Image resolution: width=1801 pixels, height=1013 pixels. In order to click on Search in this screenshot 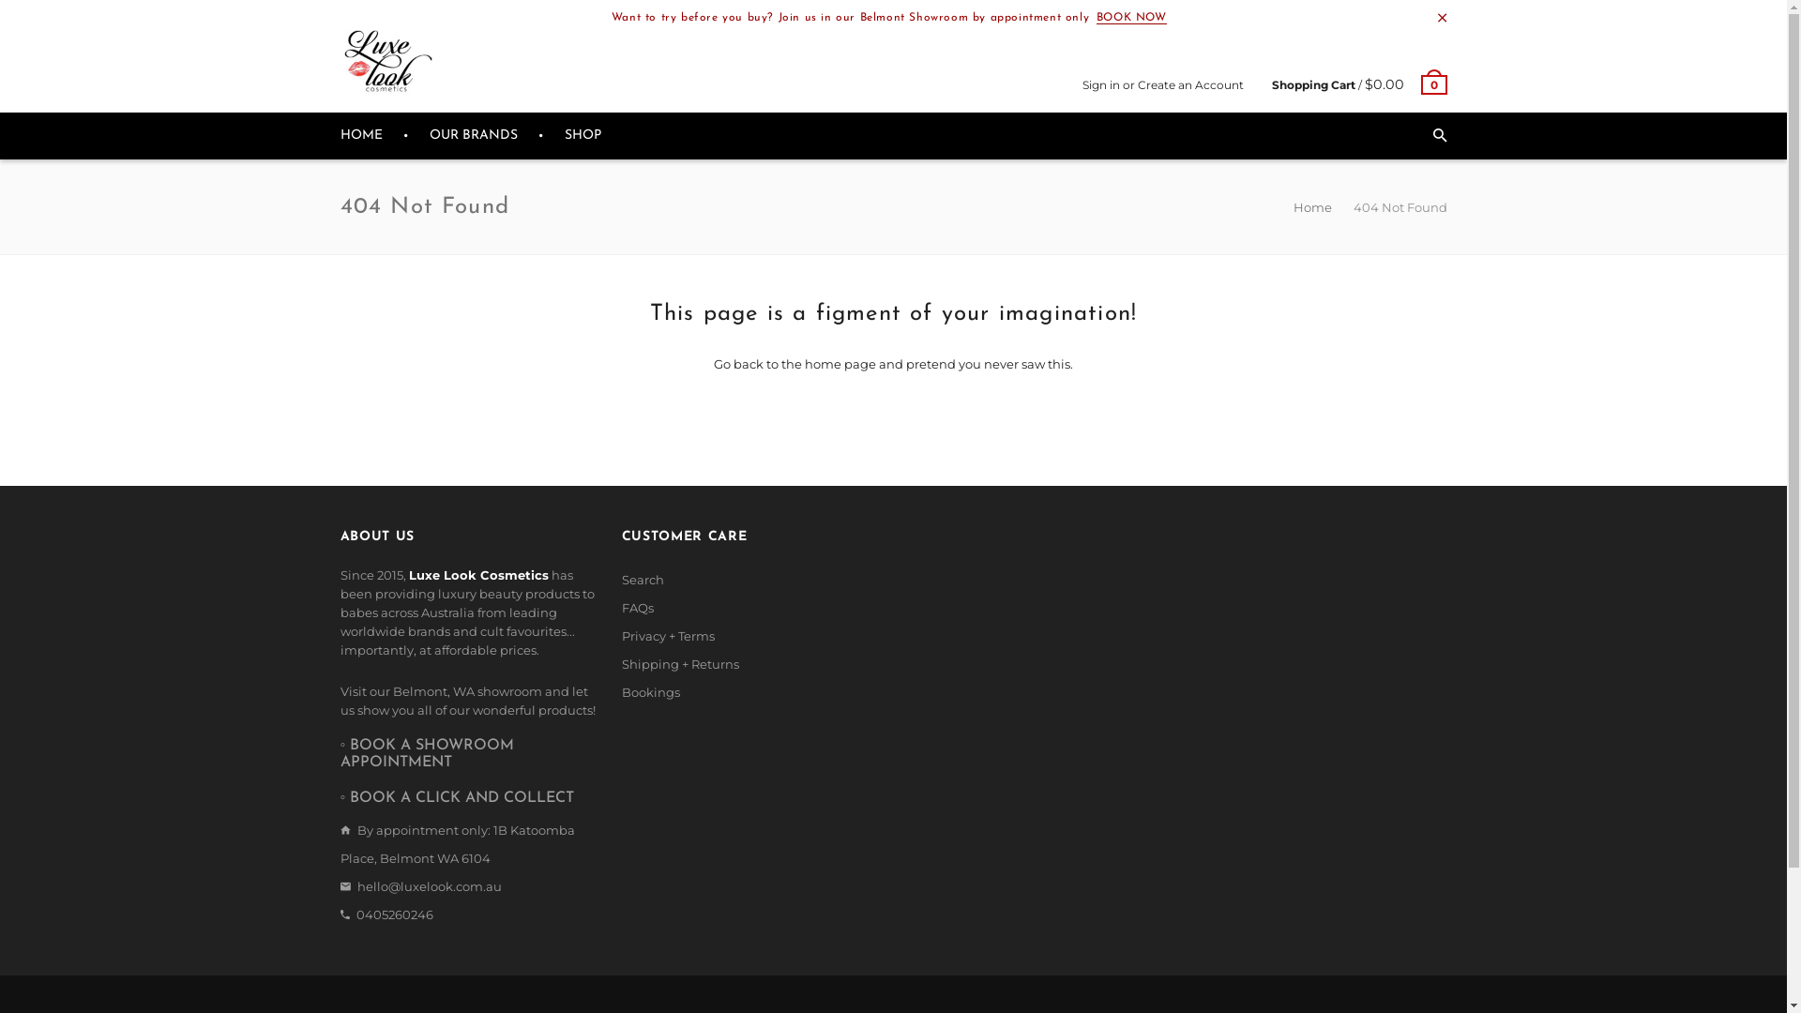, I will do `click(642, 580)`.